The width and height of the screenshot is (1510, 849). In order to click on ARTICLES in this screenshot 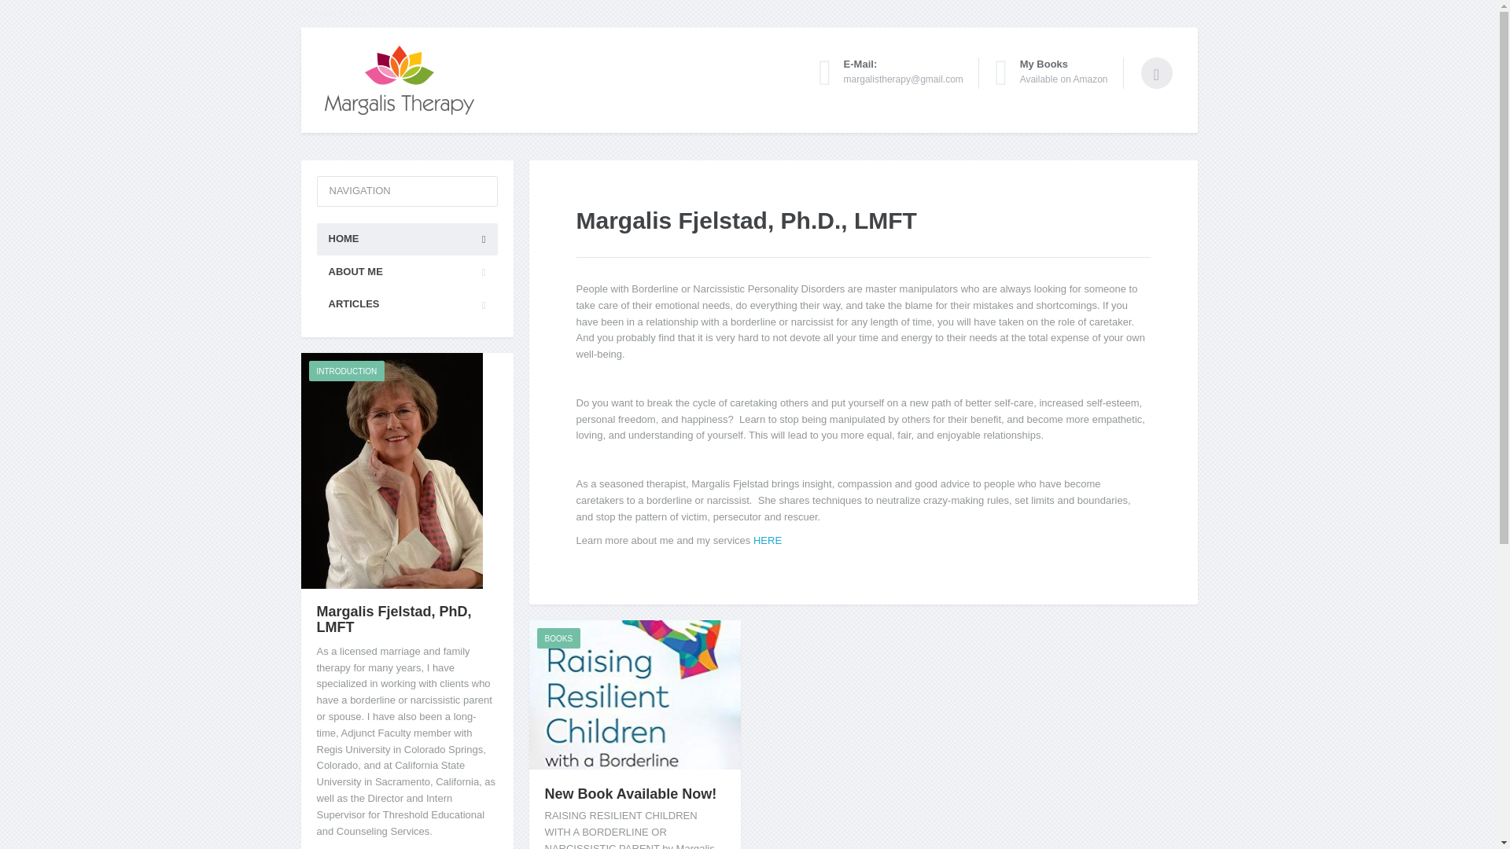, I will do `click(558, 638)`.